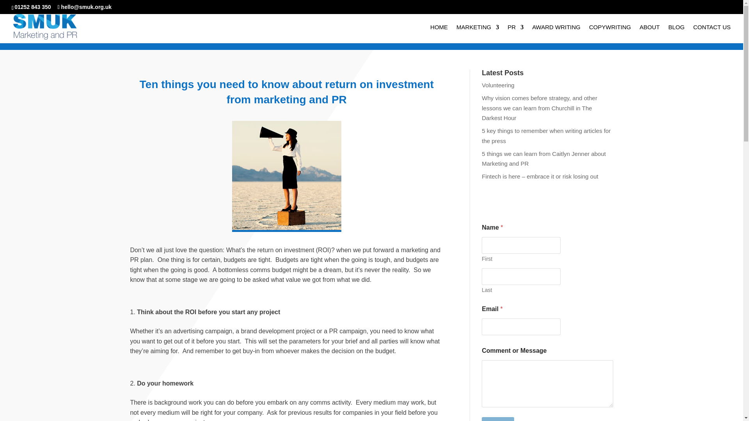  Describe the element at coordinates (610, 34) in the screenshot. I see `COPYWRITING` at that location.